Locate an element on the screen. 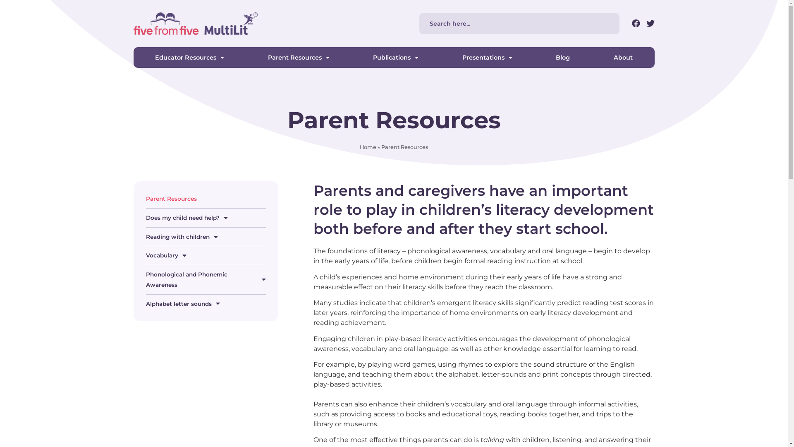  Blog is located at coordinates (563, 58).